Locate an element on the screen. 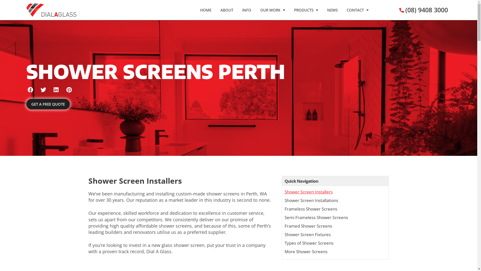 The height and width of the screenshot is (271, 481). Frameless Shower Screens is located at coordinates (311, 209).